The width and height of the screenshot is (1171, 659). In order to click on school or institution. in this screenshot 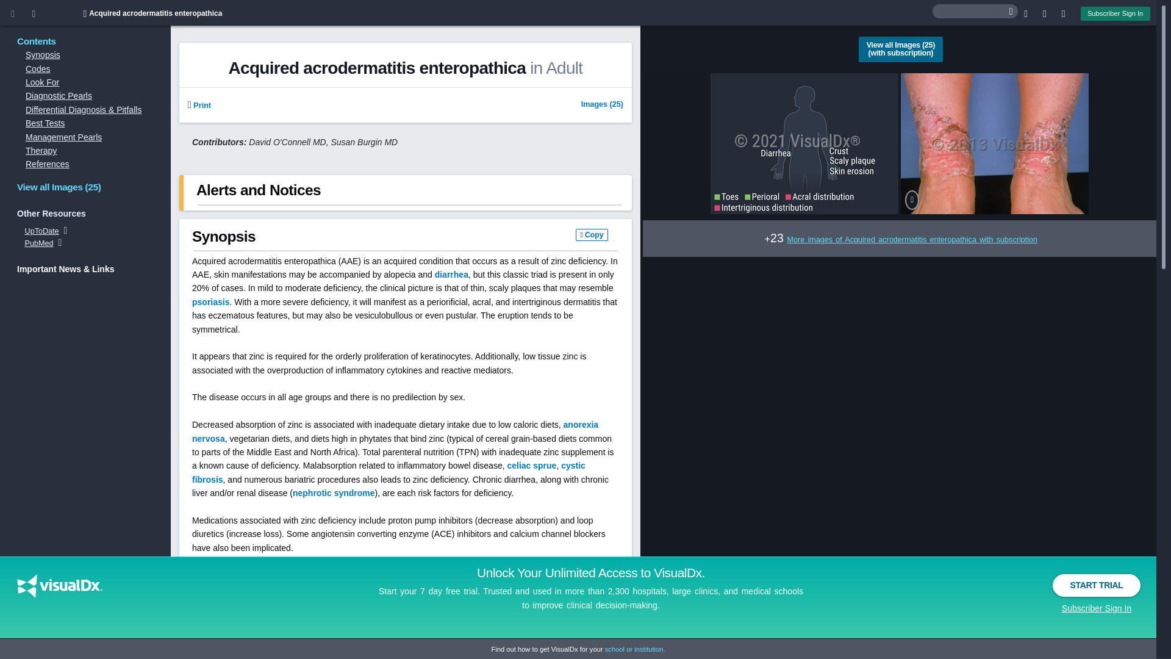, I will do `click(635, 649)`.